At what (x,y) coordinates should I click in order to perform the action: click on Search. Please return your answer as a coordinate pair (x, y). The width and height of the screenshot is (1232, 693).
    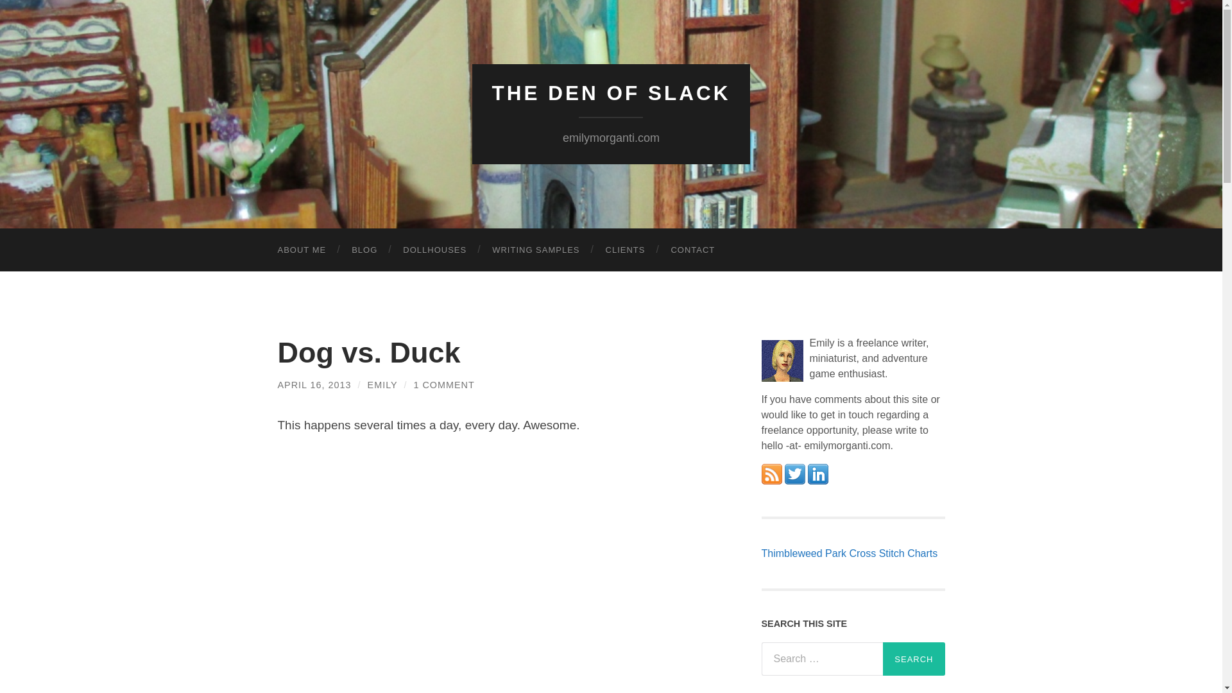
    Looking at the image, I should click on (914, 659).